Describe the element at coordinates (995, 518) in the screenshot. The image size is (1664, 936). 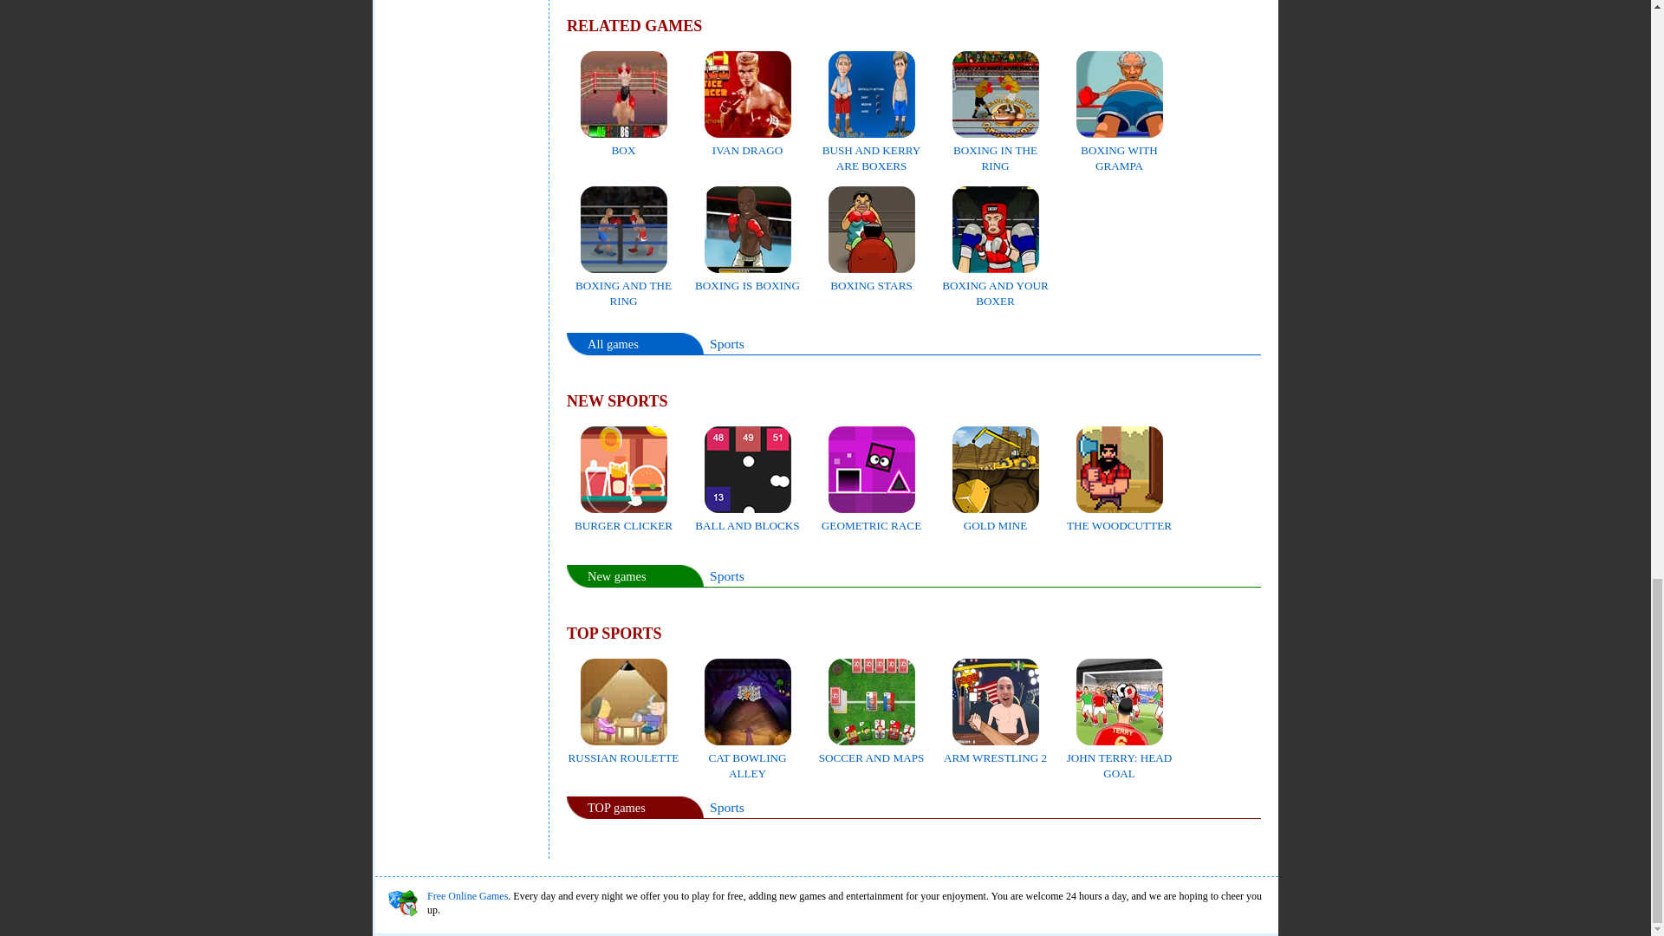
I see `GOLD MINE` at that location.